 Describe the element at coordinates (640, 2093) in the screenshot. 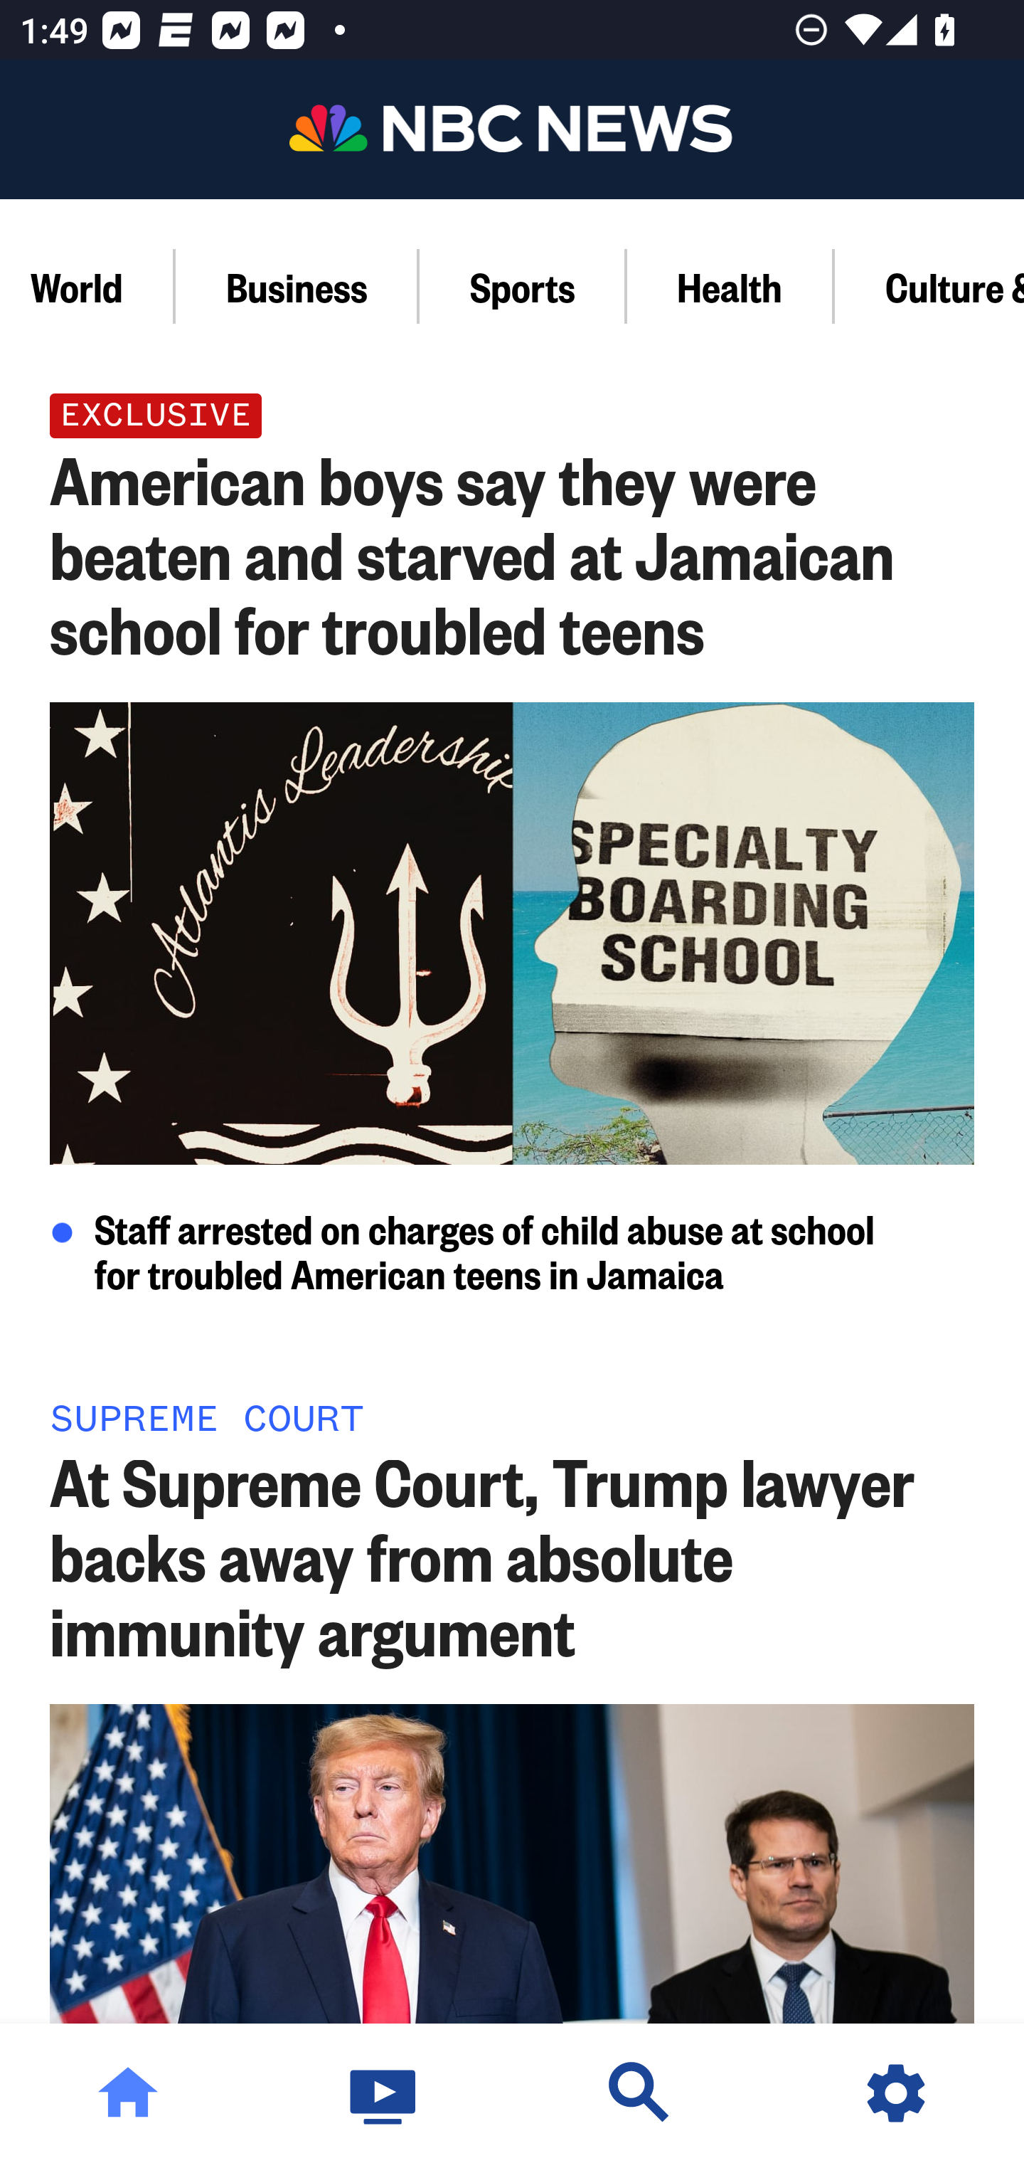

I see `Discover` at that location.